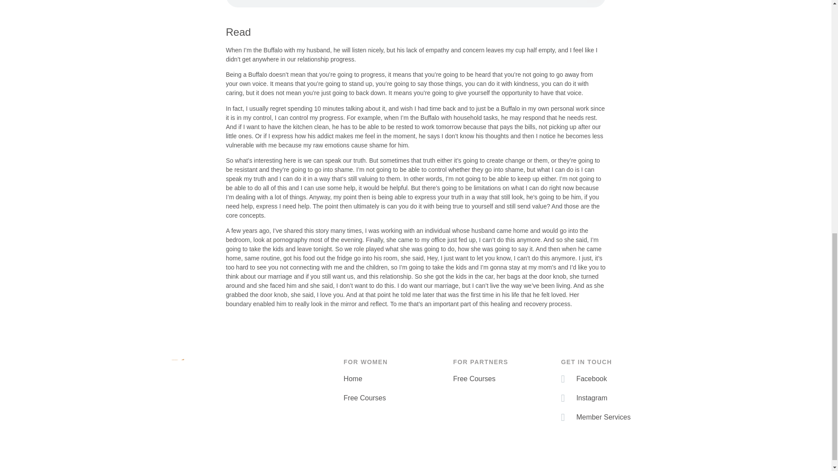 The height and width of the screenshot is (471, 838). Describe the element at coordinates (610, 379) in the screenshot. I see `Facebook` at that location.